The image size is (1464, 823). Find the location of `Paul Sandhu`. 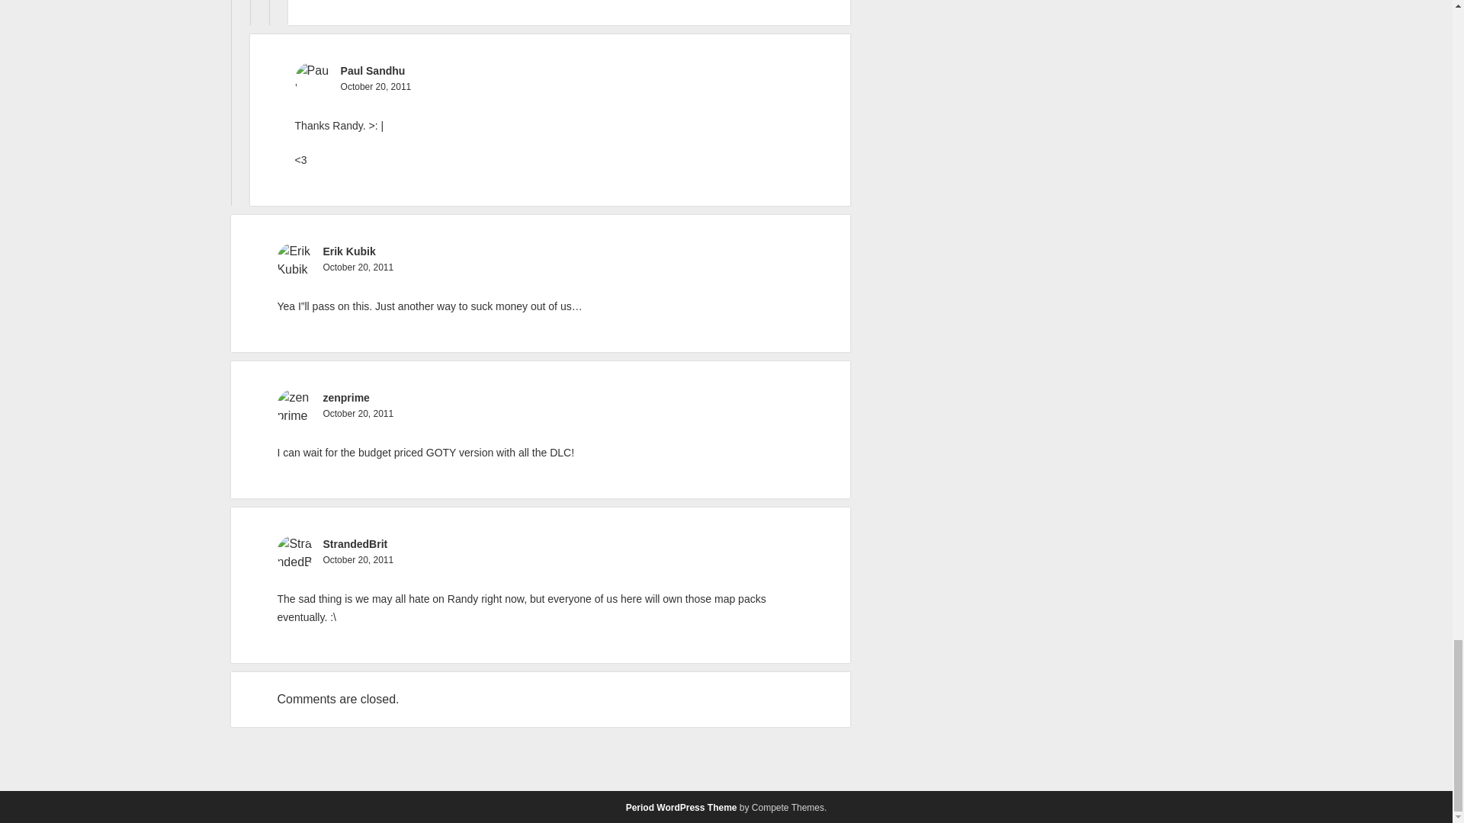

Paul Sandhu is located at coordinates (373, 71).